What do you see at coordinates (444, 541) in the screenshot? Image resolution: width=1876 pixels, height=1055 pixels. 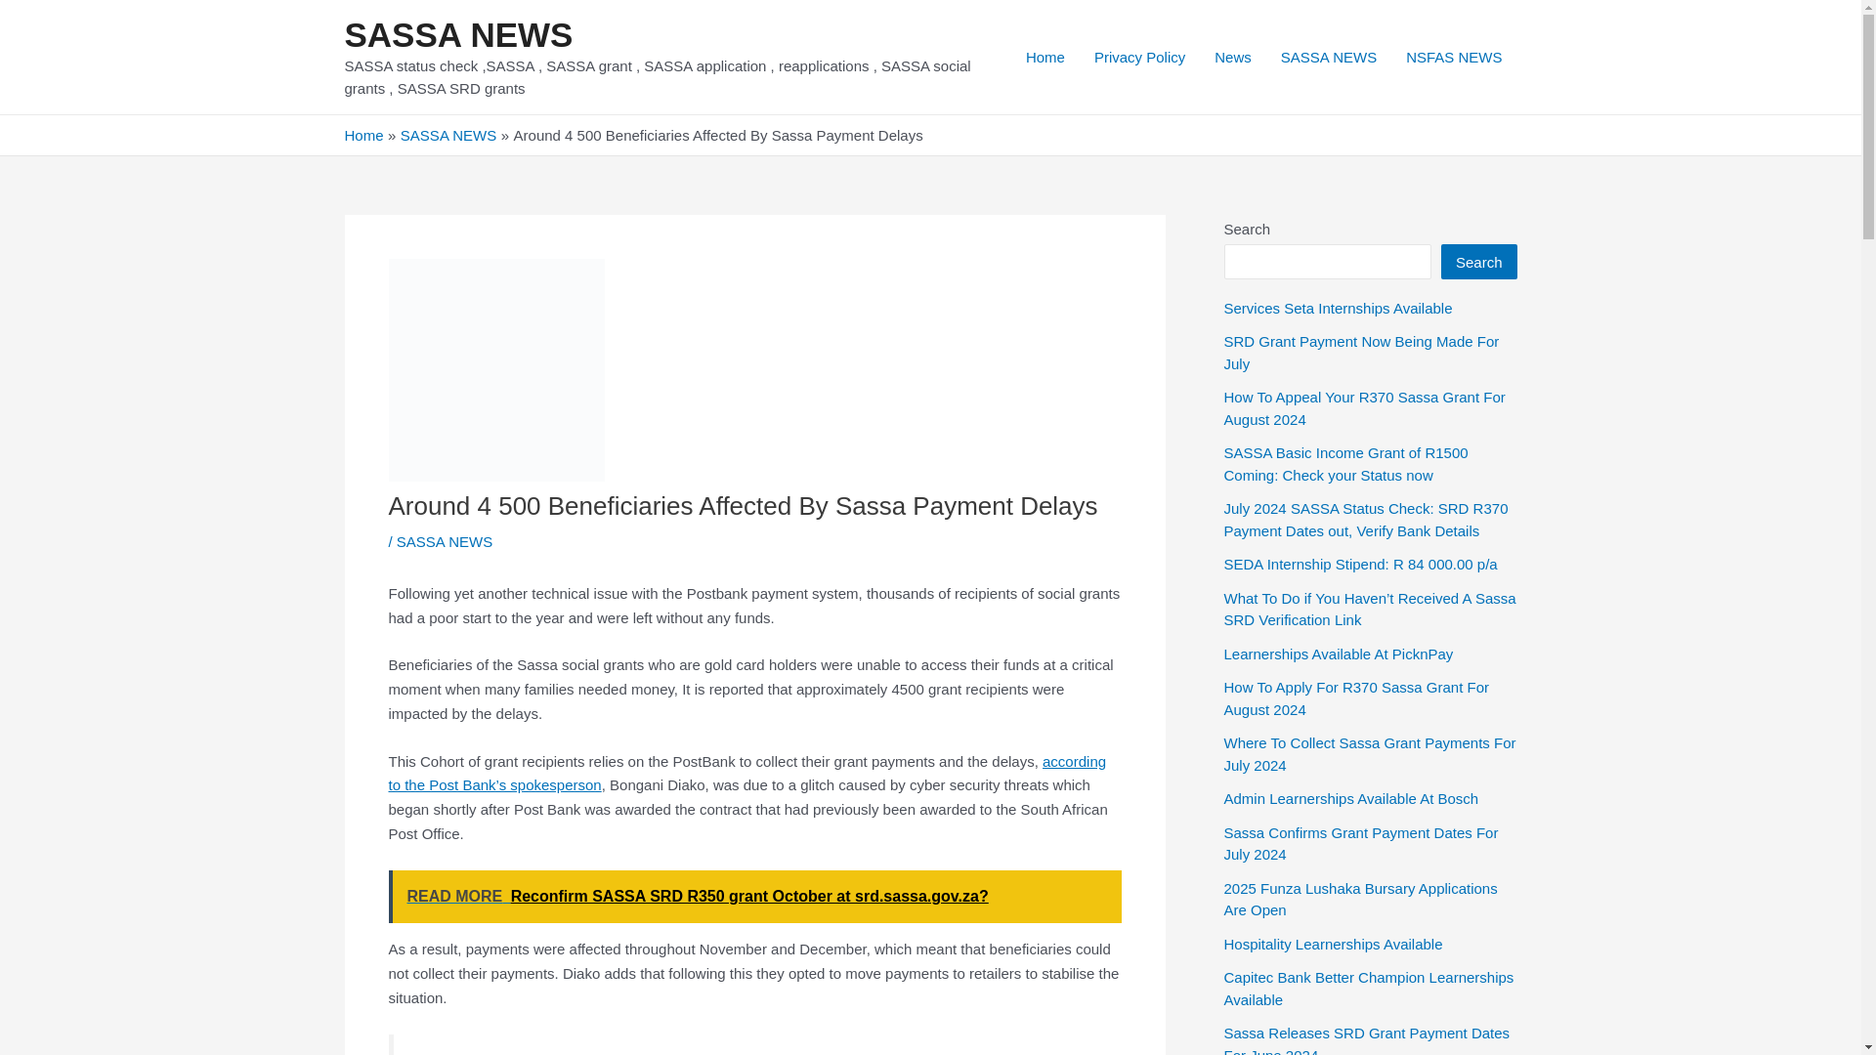 I see `SASSA NEWS` at bounding box center [444, 541].